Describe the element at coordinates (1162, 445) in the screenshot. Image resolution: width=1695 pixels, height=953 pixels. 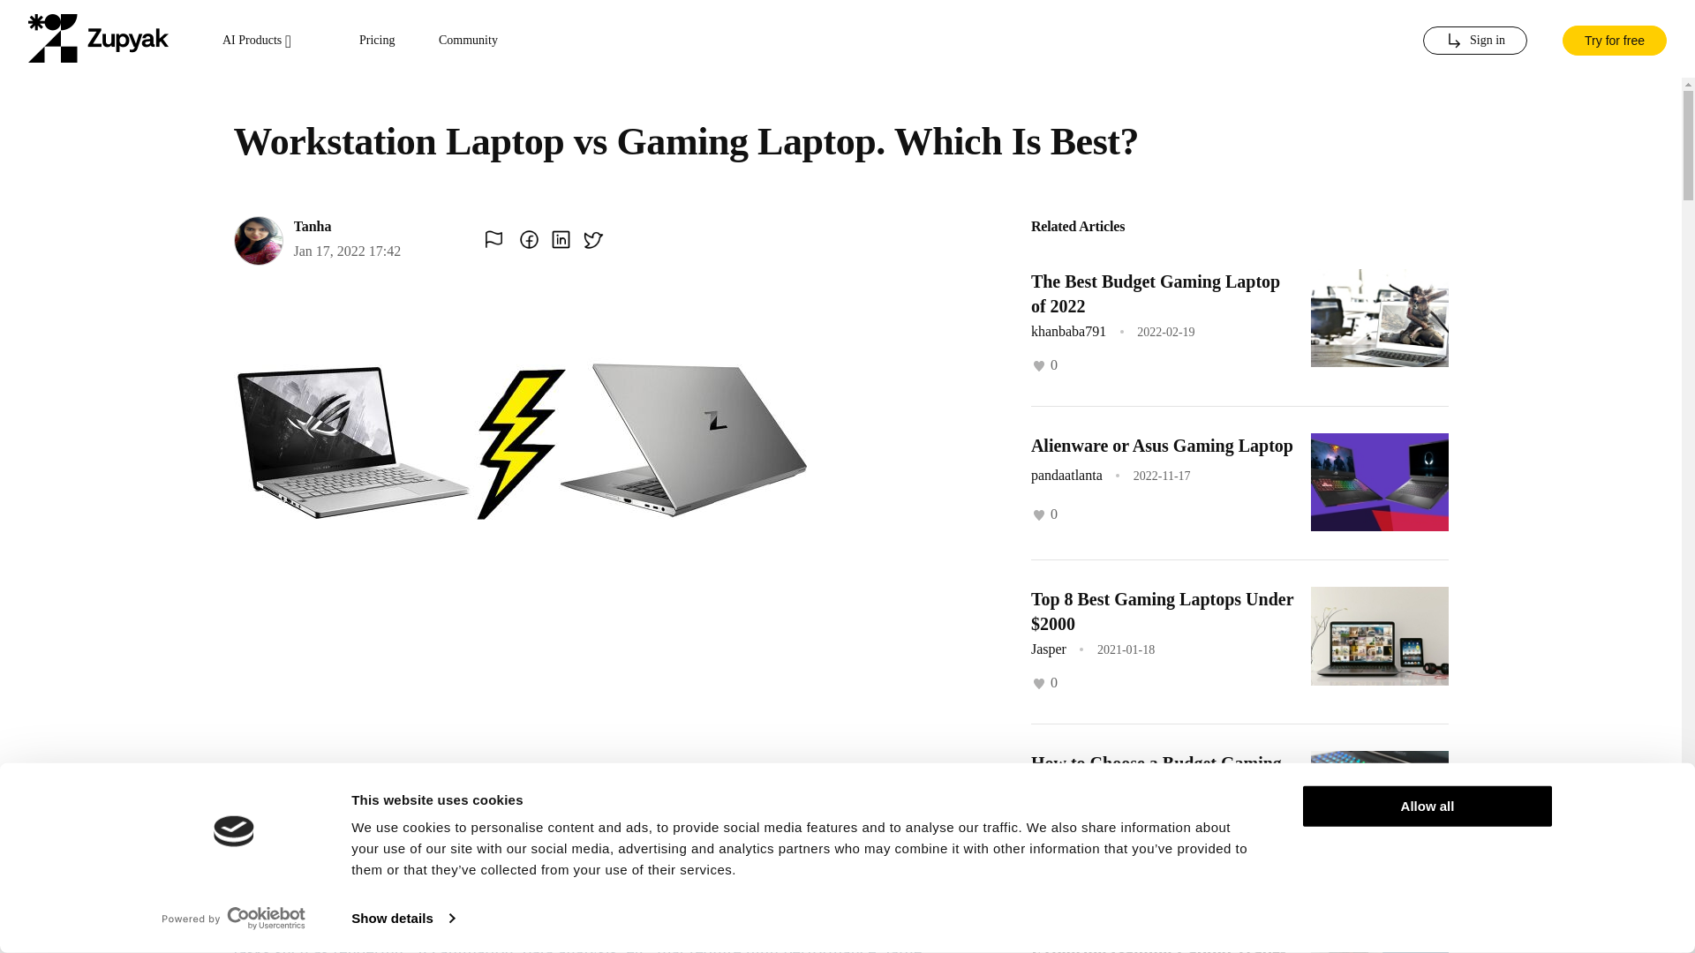
I see `Alienware or Asus Gaming Laptop` at that location.